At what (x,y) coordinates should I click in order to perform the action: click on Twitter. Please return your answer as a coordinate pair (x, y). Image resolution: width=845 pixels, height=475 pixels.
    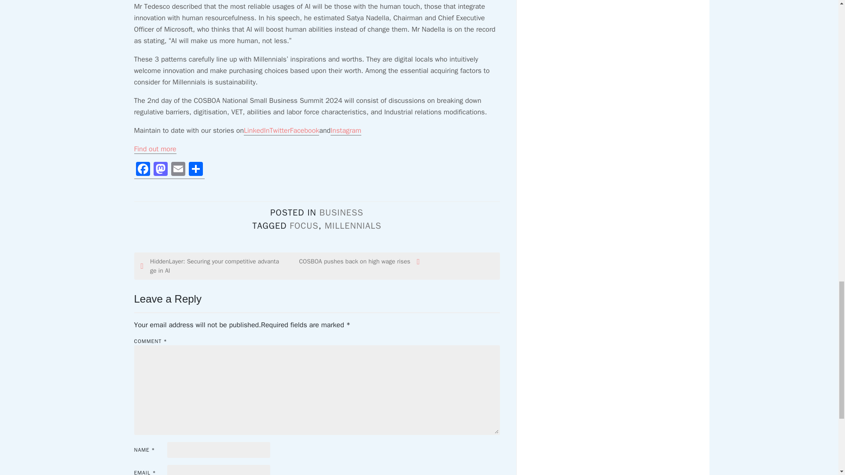
    Looking at the image, I should click on (279, 131).